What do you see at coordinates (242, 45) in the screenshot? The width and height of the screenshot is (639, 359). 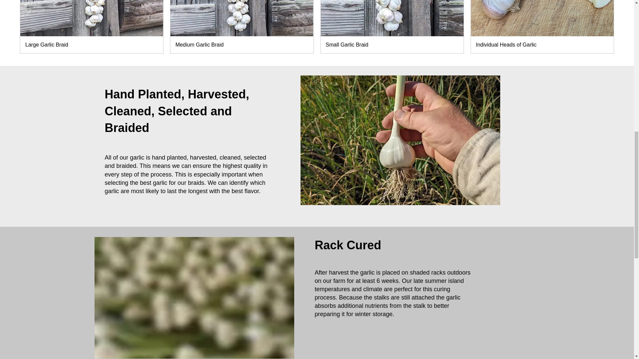 I see `Medium Garlic Braid` at bounding box center [242, 45].